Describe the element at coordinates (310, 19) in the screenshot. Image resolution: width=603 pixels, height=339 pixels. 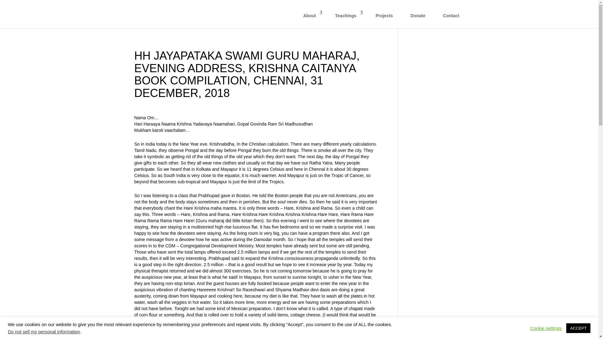
I see `About` at that location.